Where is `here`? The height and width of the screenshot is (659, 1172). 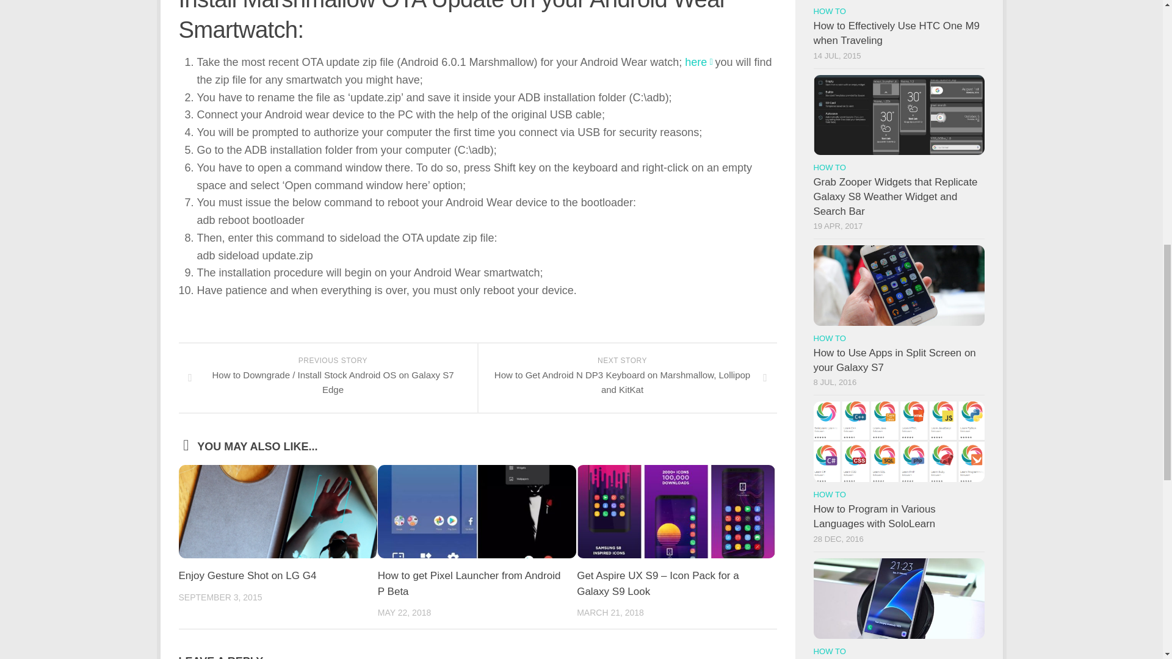 here is located at coordinates (695, 62).